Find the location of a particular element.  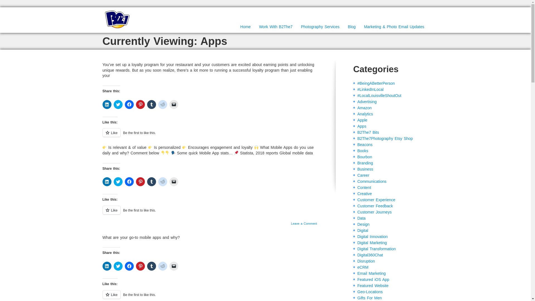

Click to email a link to a friend is located at coordinates (174, 182).